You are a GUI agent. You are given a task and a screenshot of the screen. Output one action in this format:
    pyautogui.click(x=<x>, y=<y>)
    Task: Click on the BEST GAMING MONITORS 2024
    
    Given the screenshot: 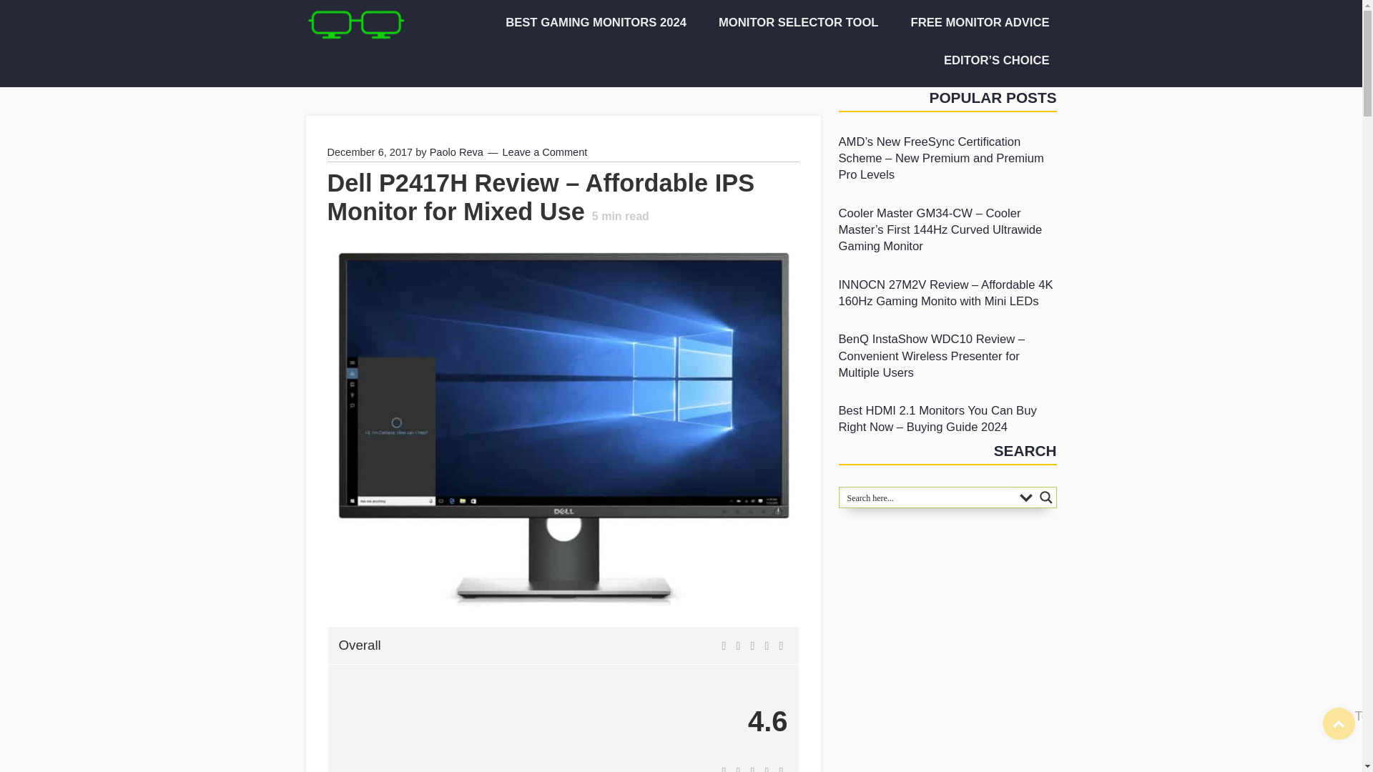 What is the action you would take?
    pyautogui.click(x=591, y=23)
    